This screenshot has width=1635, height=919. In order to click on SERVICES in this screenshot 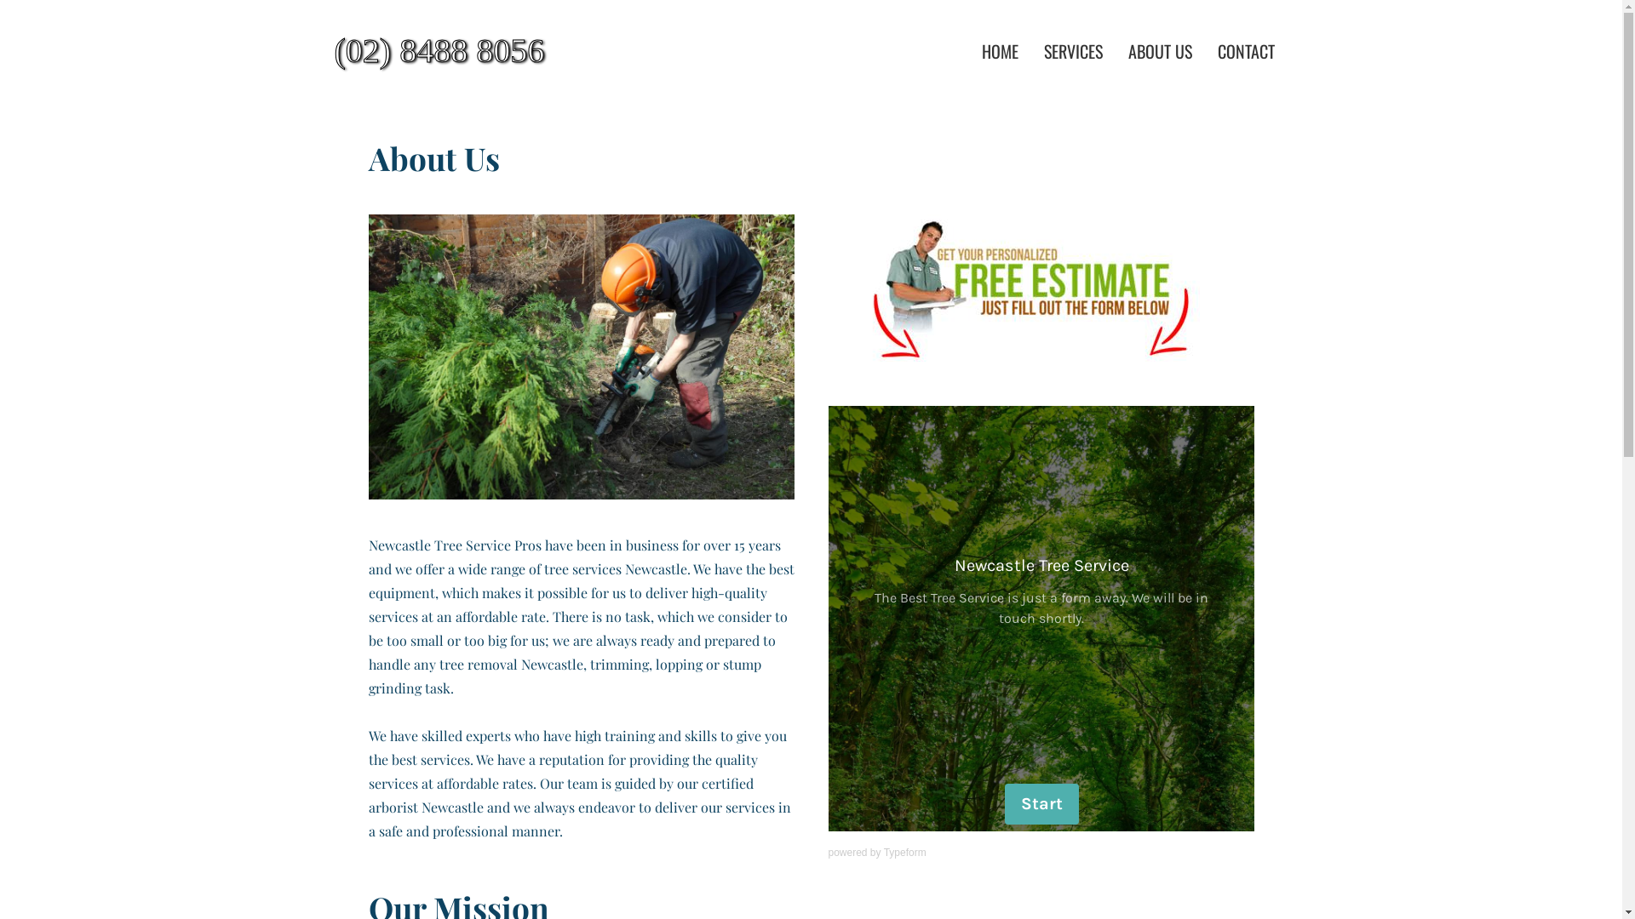, I will do `click(1073, 51)`.